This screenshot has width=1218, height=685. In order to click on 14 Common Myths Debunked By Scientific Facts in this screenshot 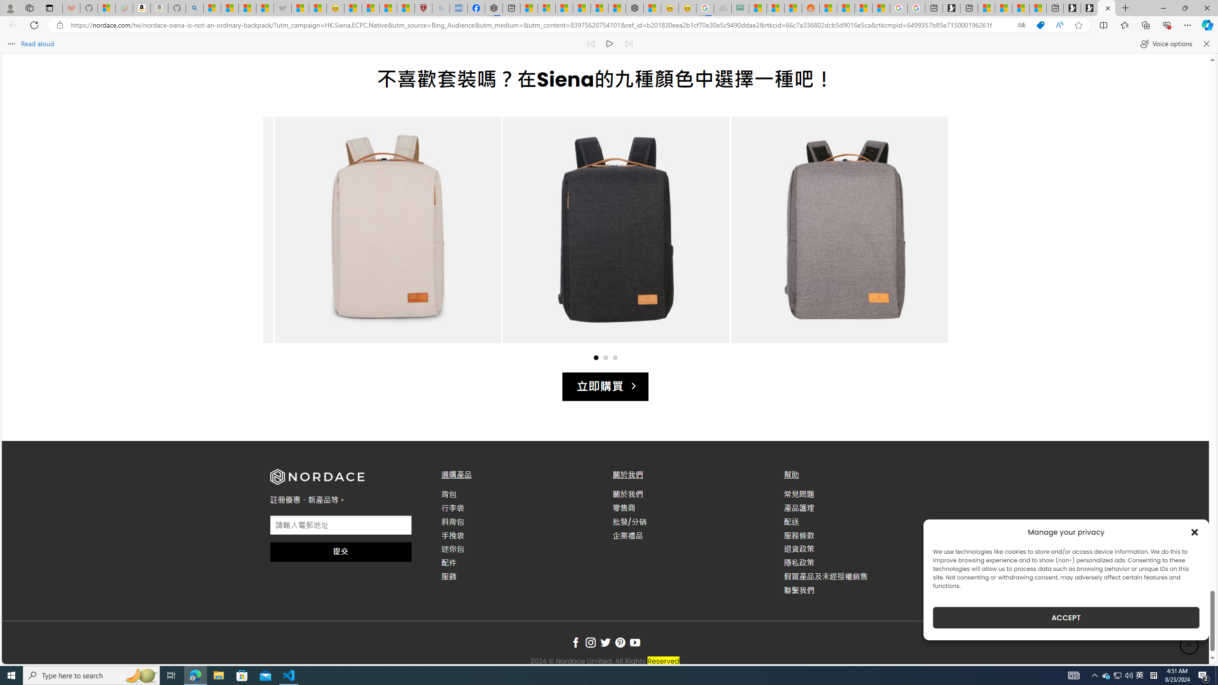, I will do `click(599, 8)`.